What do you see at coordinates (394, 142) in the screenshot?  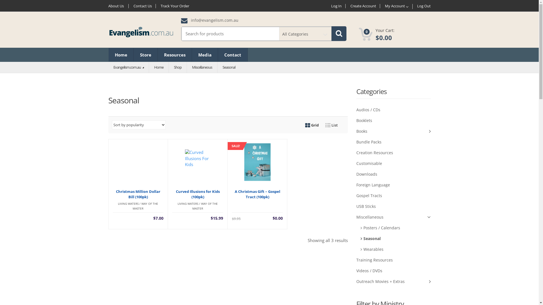 I see `Bundle Packs` at bounding box center [394, 142].